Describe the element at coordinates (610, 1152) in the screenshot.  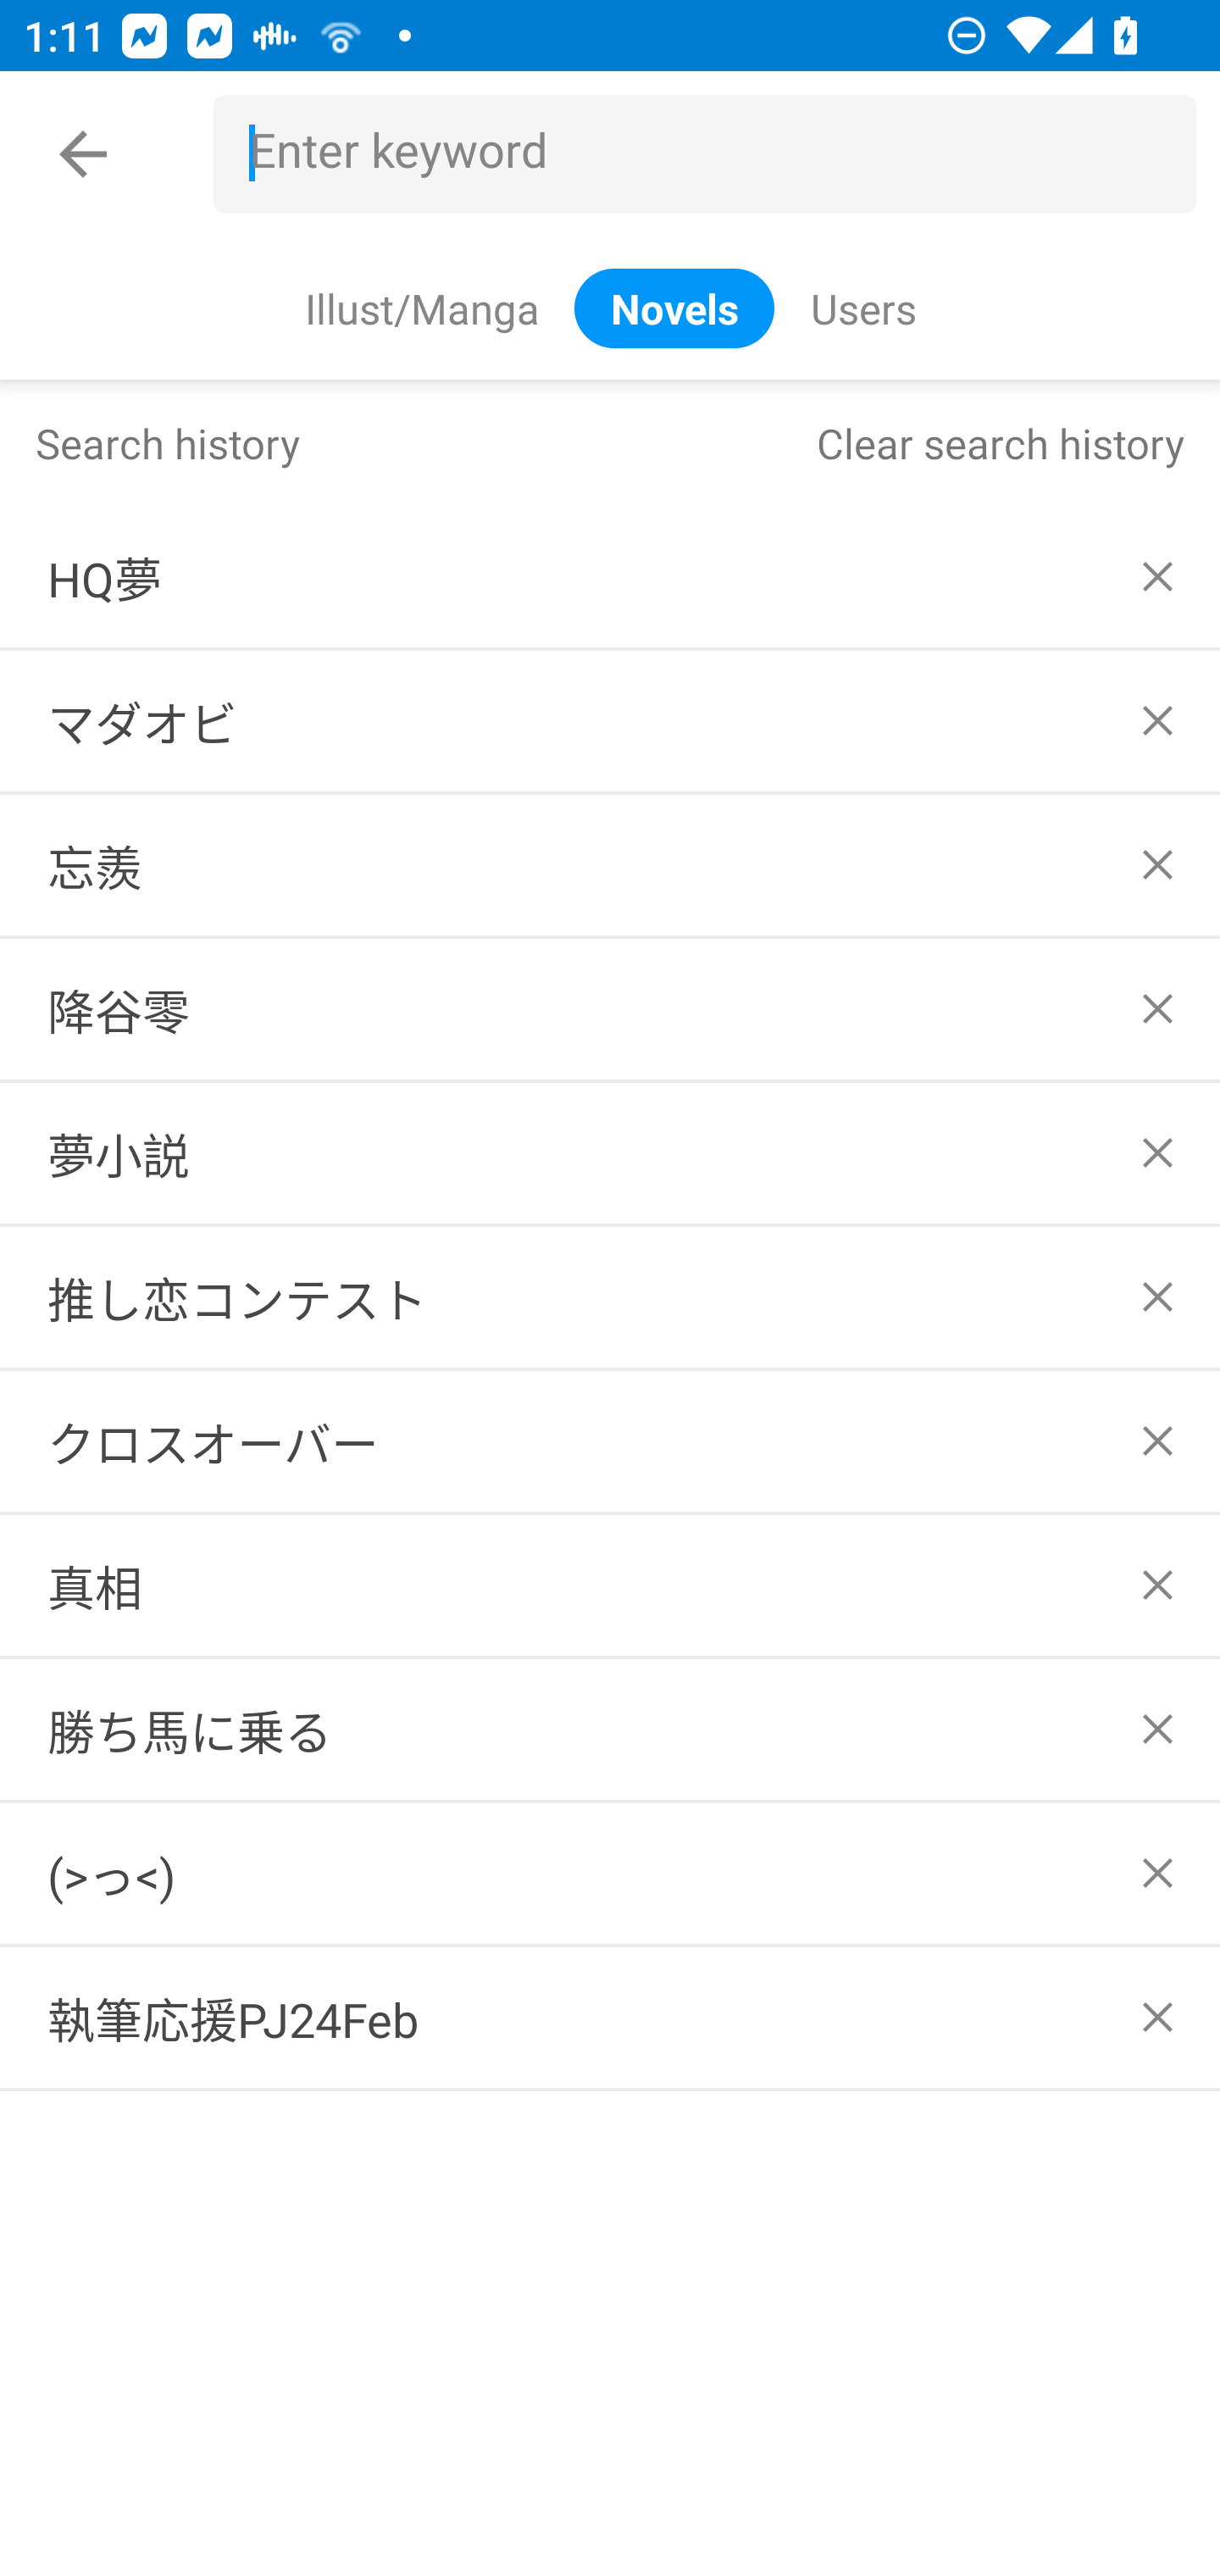
I see `夢小説` at that location.